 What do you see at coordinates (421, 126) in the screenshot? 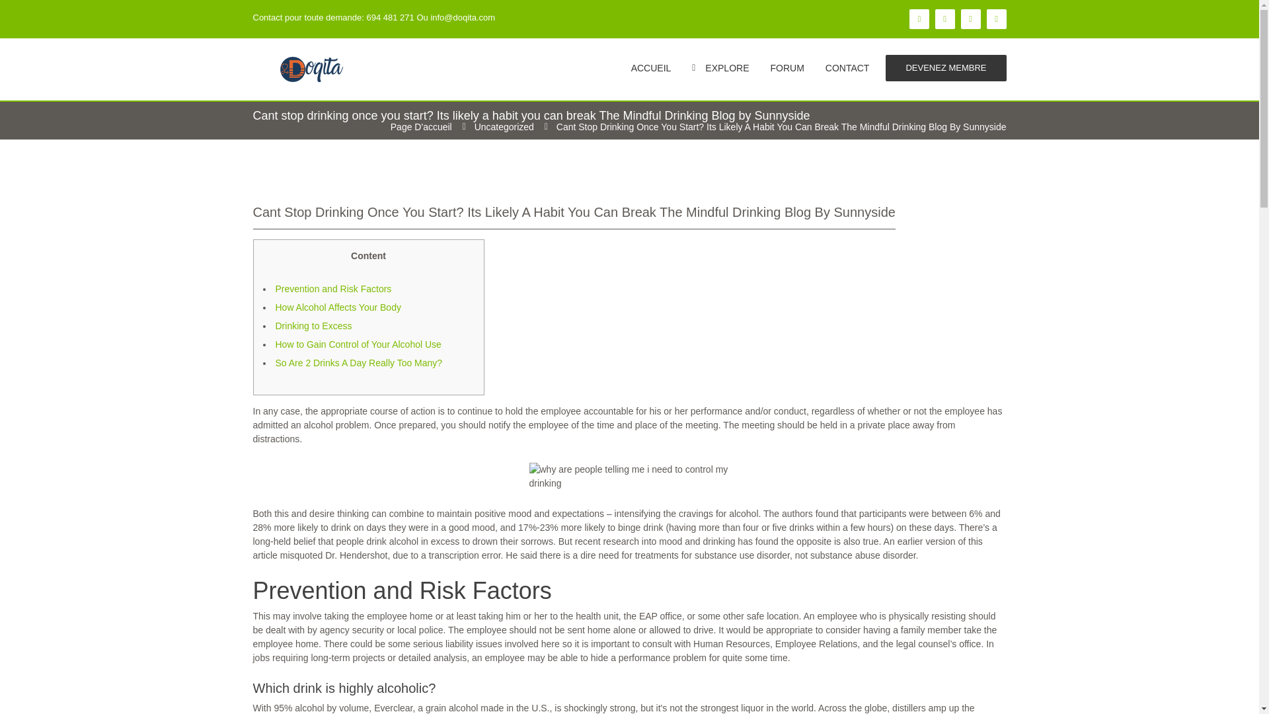
I see `Page D'Accueil` at bounding box center [421, 126].